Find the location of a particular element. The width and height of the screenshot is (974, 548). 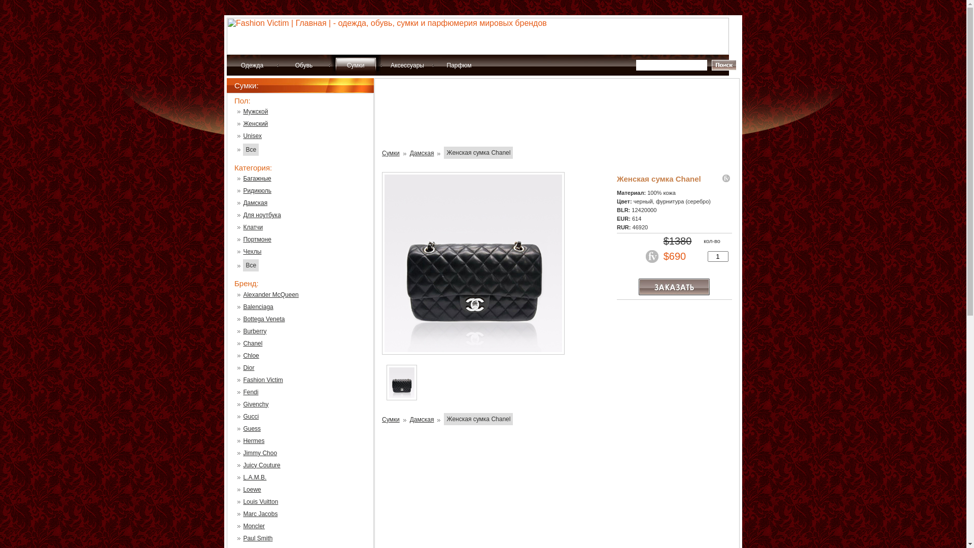

Louis Vuitton is located at coordinates (261, 502).